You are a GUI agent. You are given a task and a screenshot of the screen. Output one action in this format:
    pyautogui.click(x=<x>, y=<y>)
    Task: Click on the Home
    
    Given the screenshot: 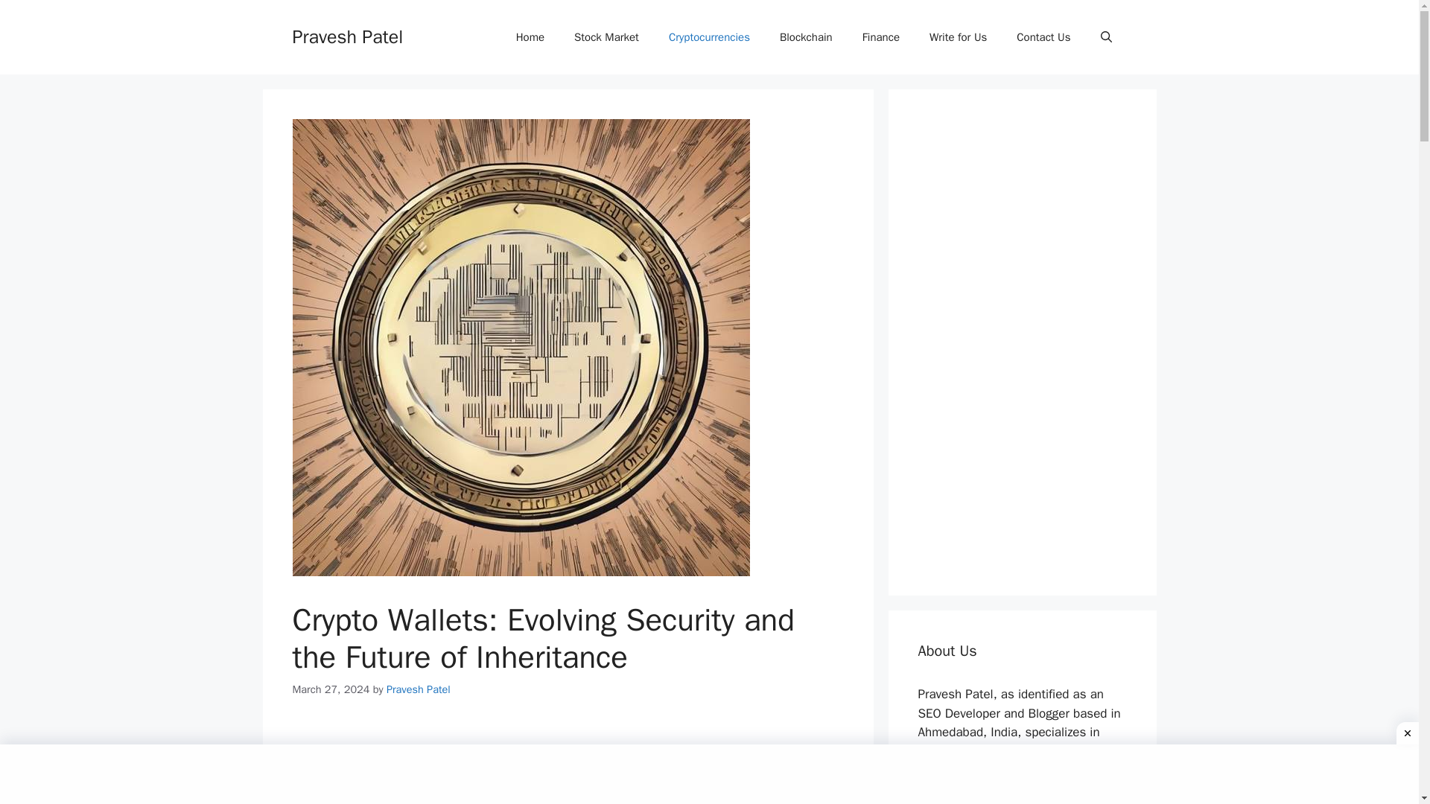 What is the action you would take?
    pyautogui.click(x=530, y=37)
    